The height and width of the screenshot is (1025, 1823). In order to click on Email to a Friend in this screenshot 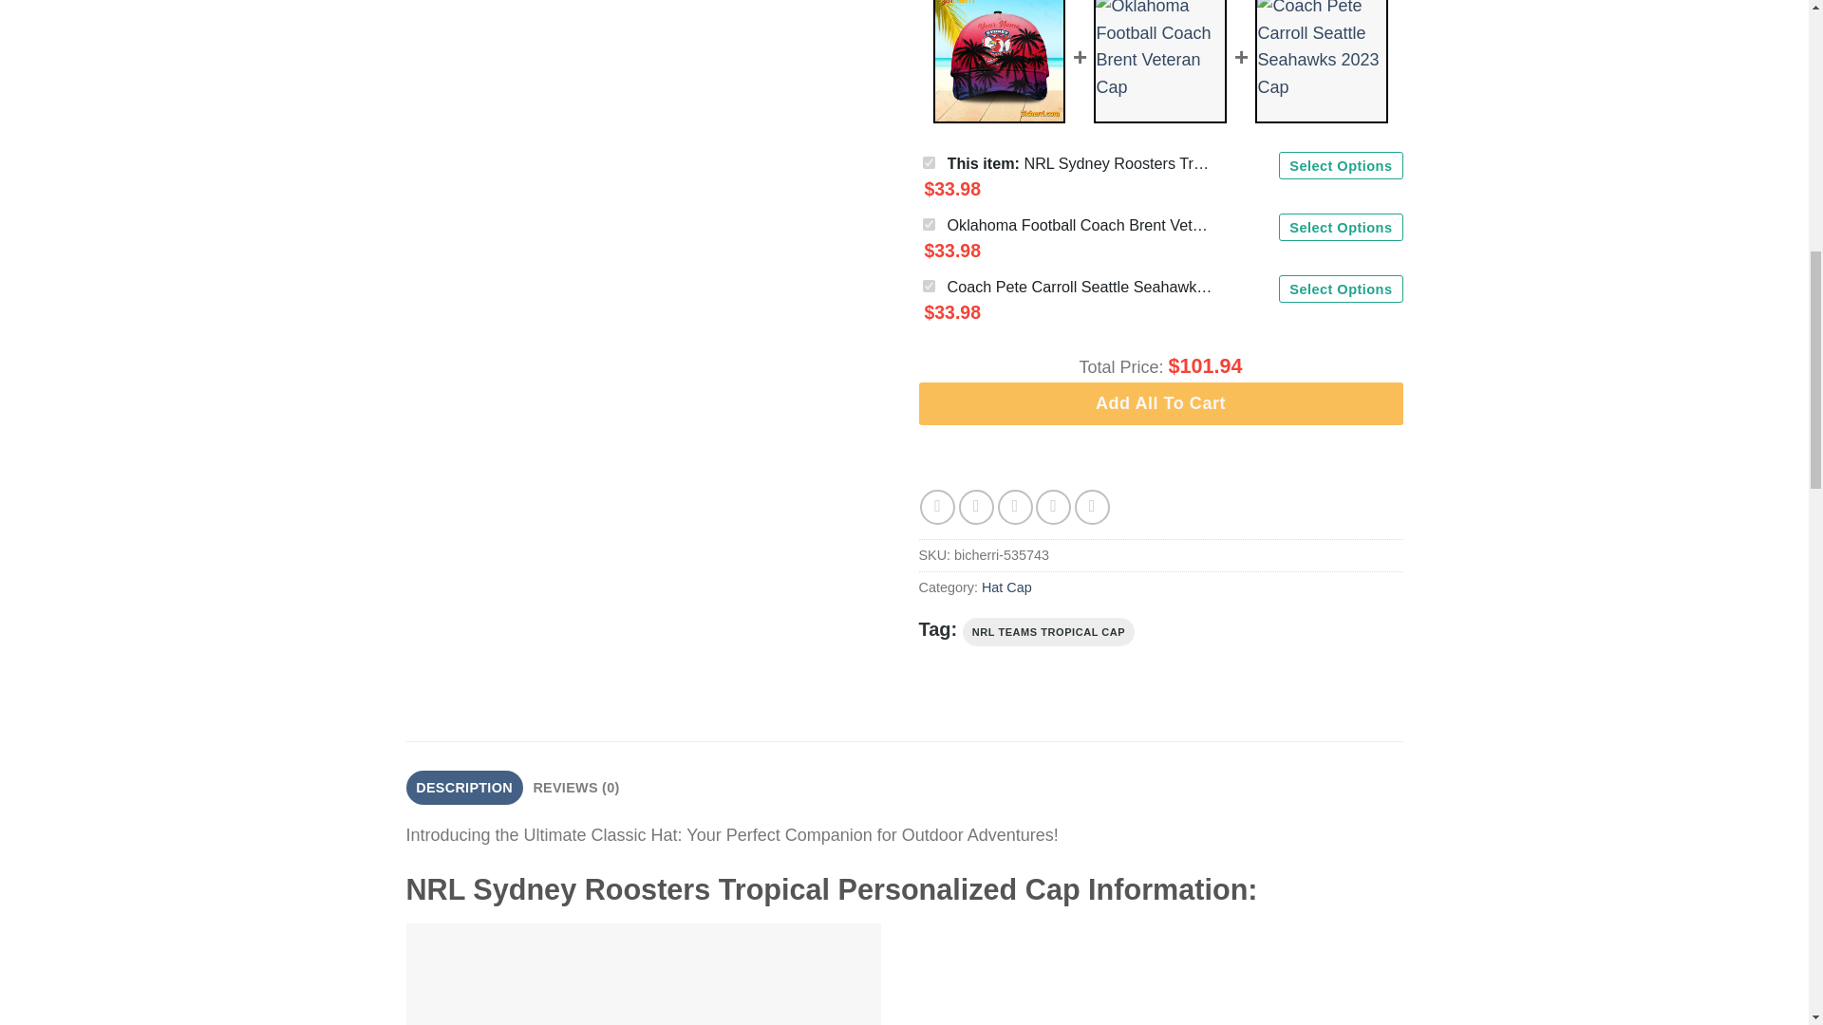, I will do `click(1015, 507)`.